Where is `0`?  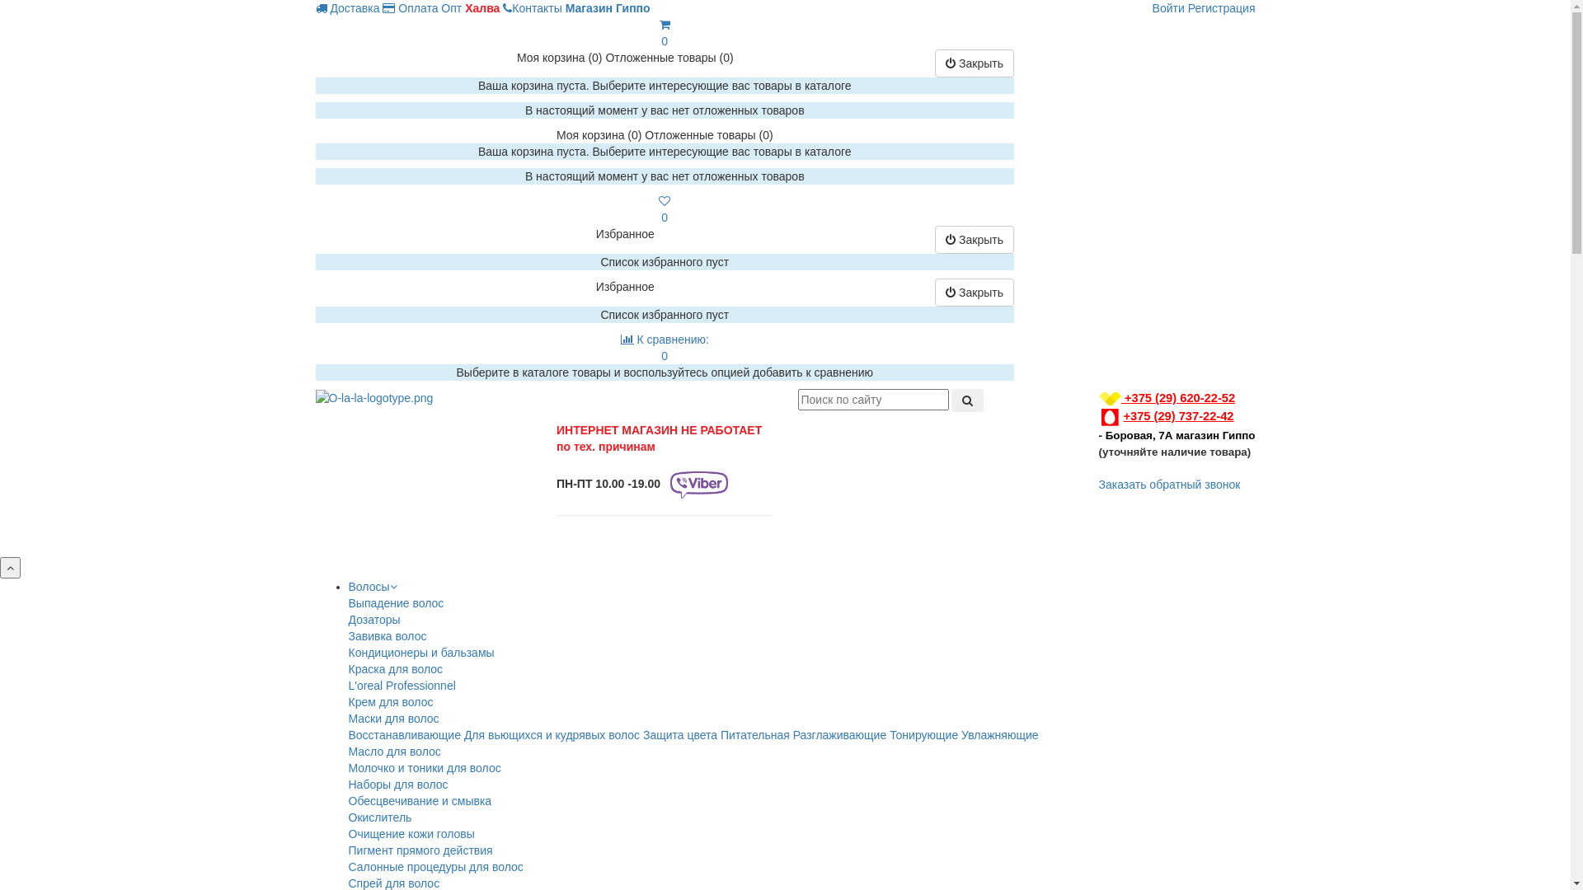 0 is located at coordinates (665, 209).